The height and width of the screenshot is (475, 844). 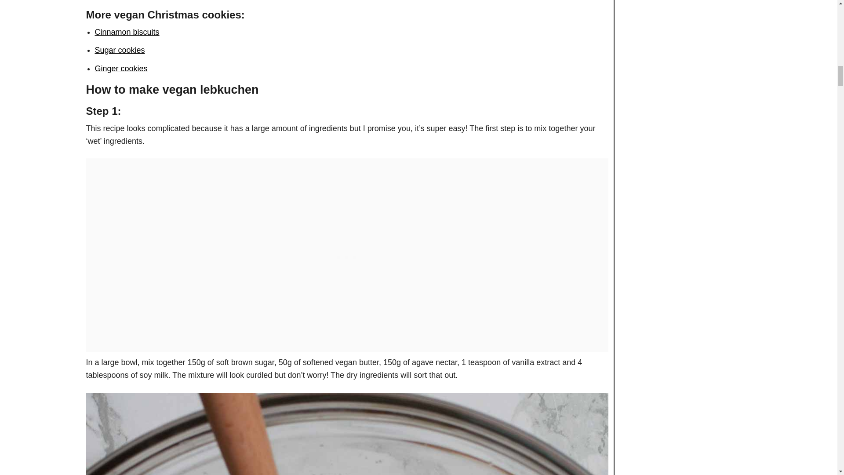 What do you see at coordinates (120, 50) in the screenshot?
I see `Sugar cookies` at bounding box center [120, 50].